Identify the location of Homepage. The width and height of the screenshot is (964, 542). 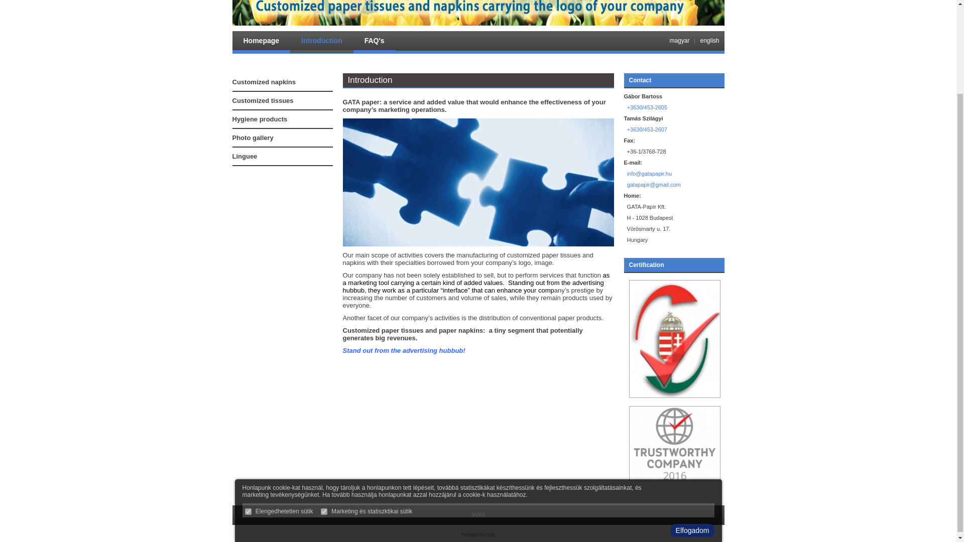
(261, 42).